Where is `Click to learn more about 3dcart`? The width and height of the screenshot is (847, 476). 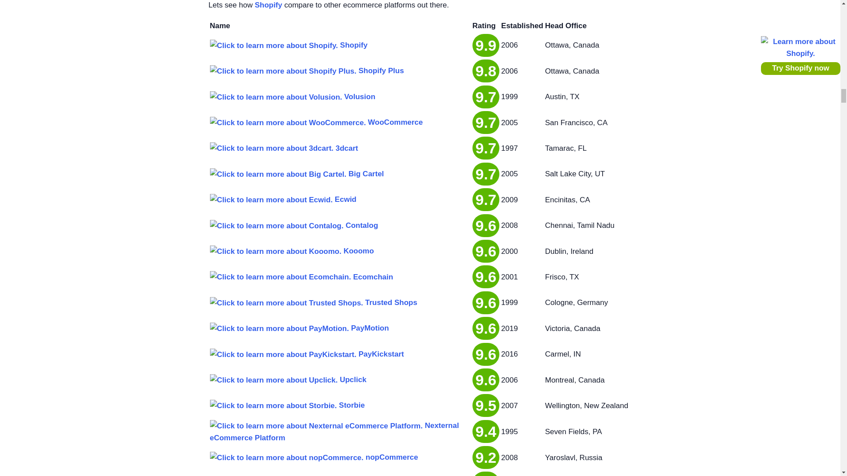 Click to learn more about 3dcart is located at coordinates (272, 148).